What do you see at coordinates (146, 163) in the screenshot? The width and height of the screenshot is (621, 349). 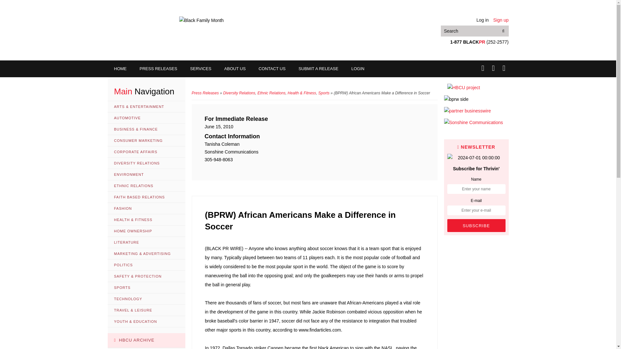 I see `DIVERSITY RELATIONS` at bounding box center [146, 163].